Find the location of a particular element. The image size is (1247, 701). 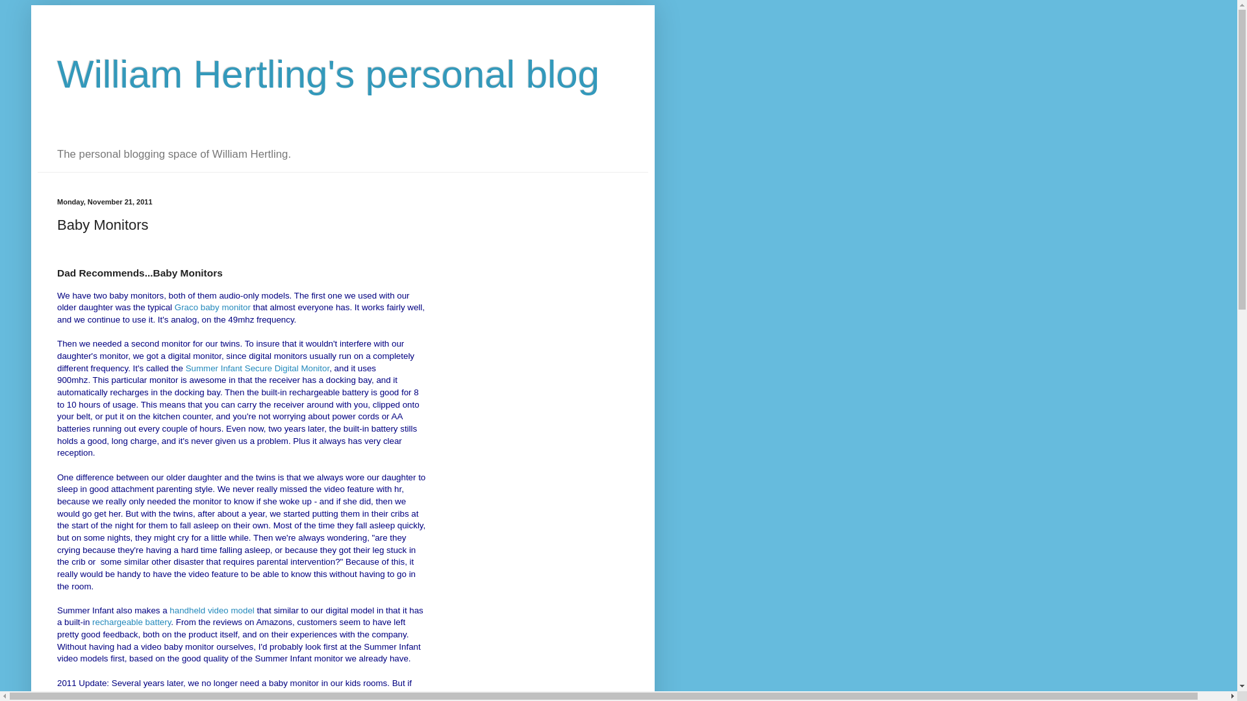

William Hertling's personal blog is located at coordinates (329, 74).